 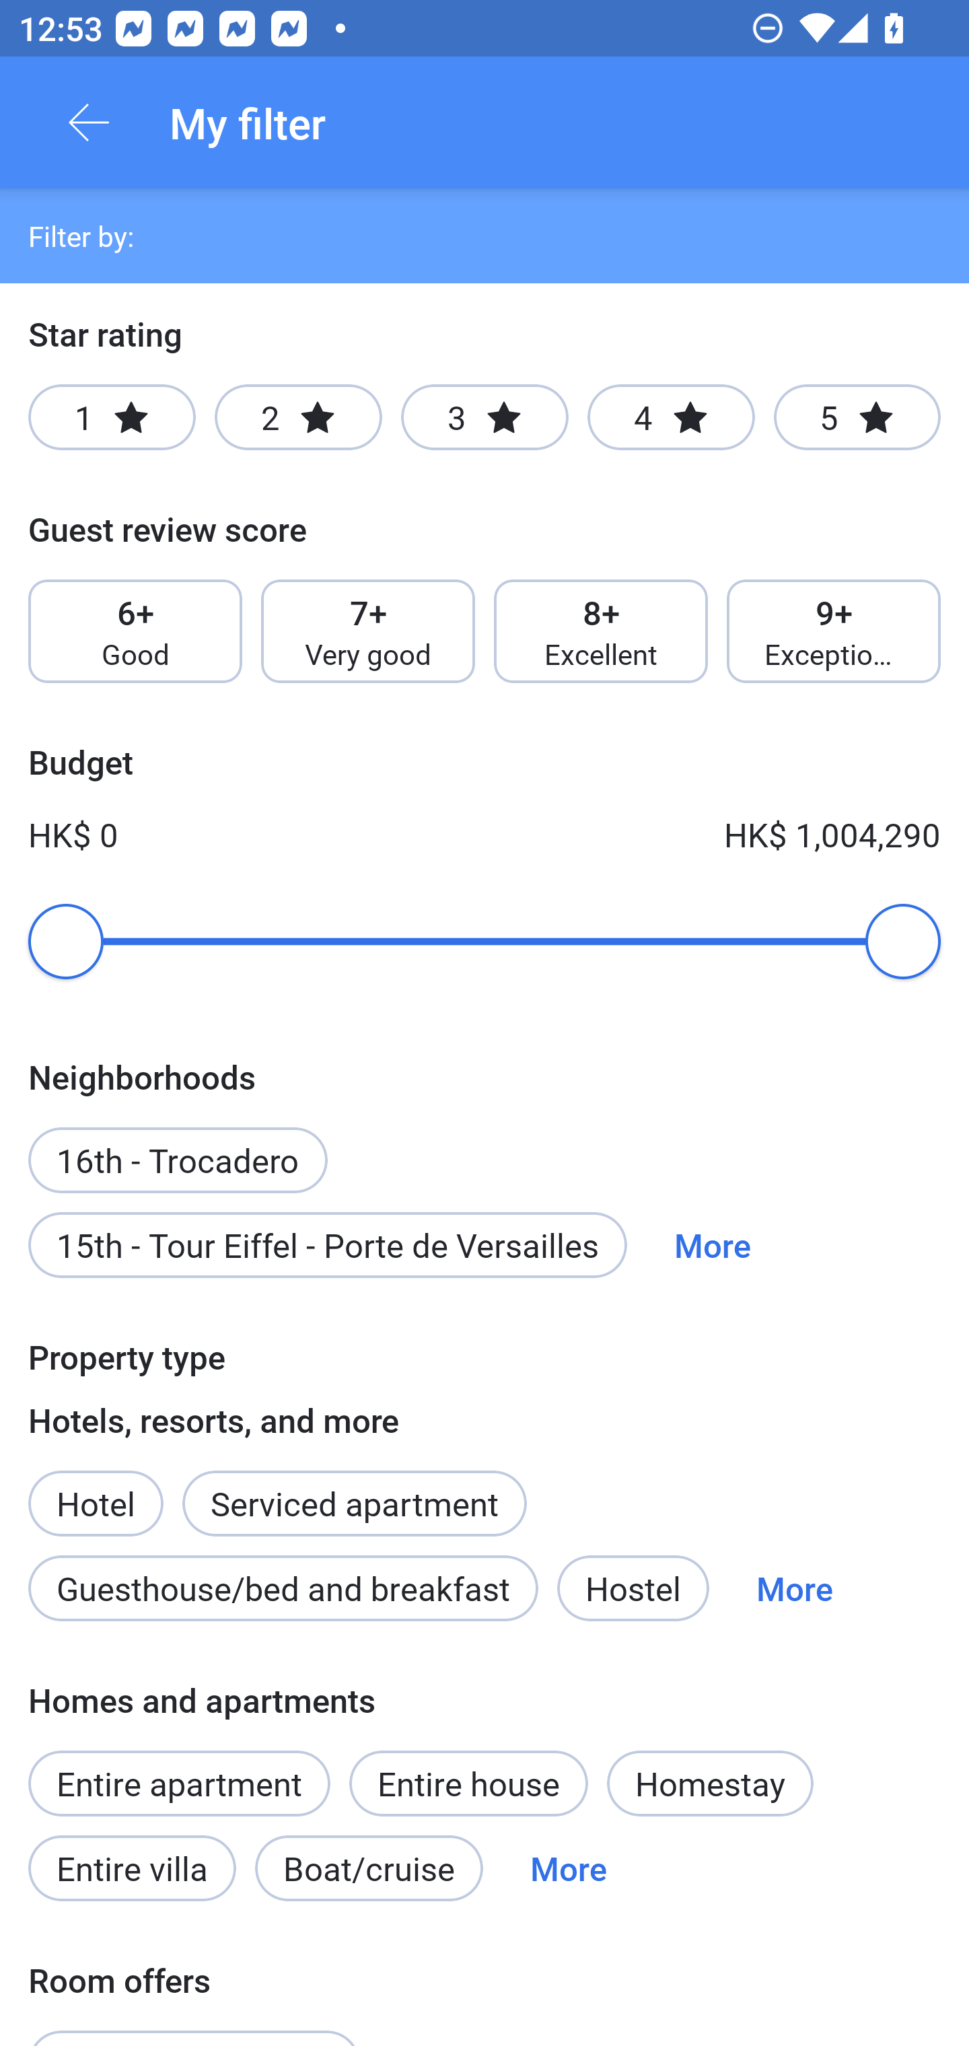 I want to click on 6+ Good, so click(x=135, y=631).